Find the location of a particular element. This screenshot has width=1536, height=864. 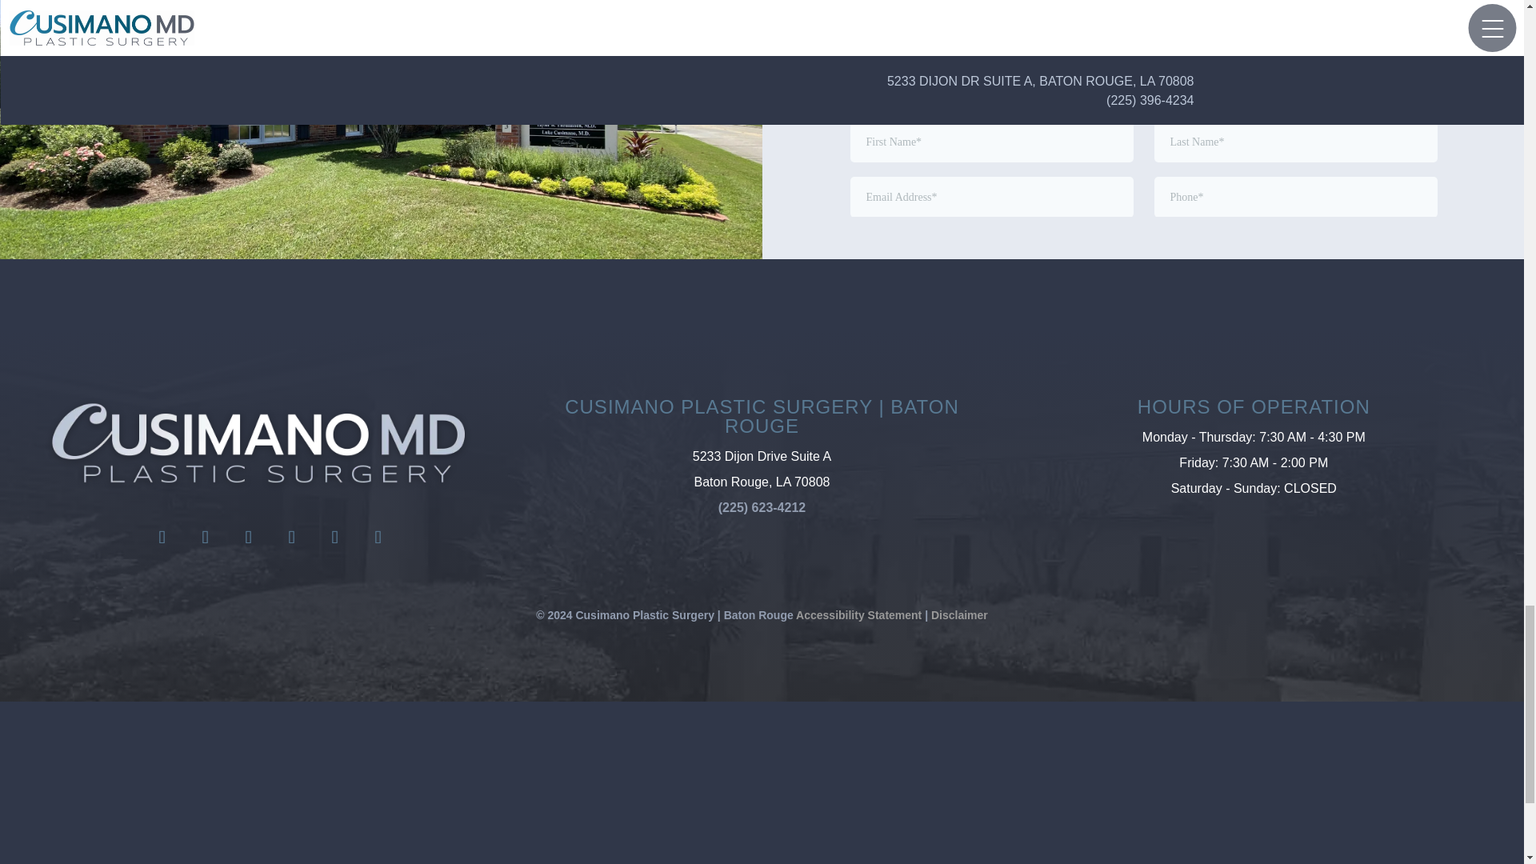

baton-rouge-plastic-surgery-logo-1 is located at coordinates (258, 444).